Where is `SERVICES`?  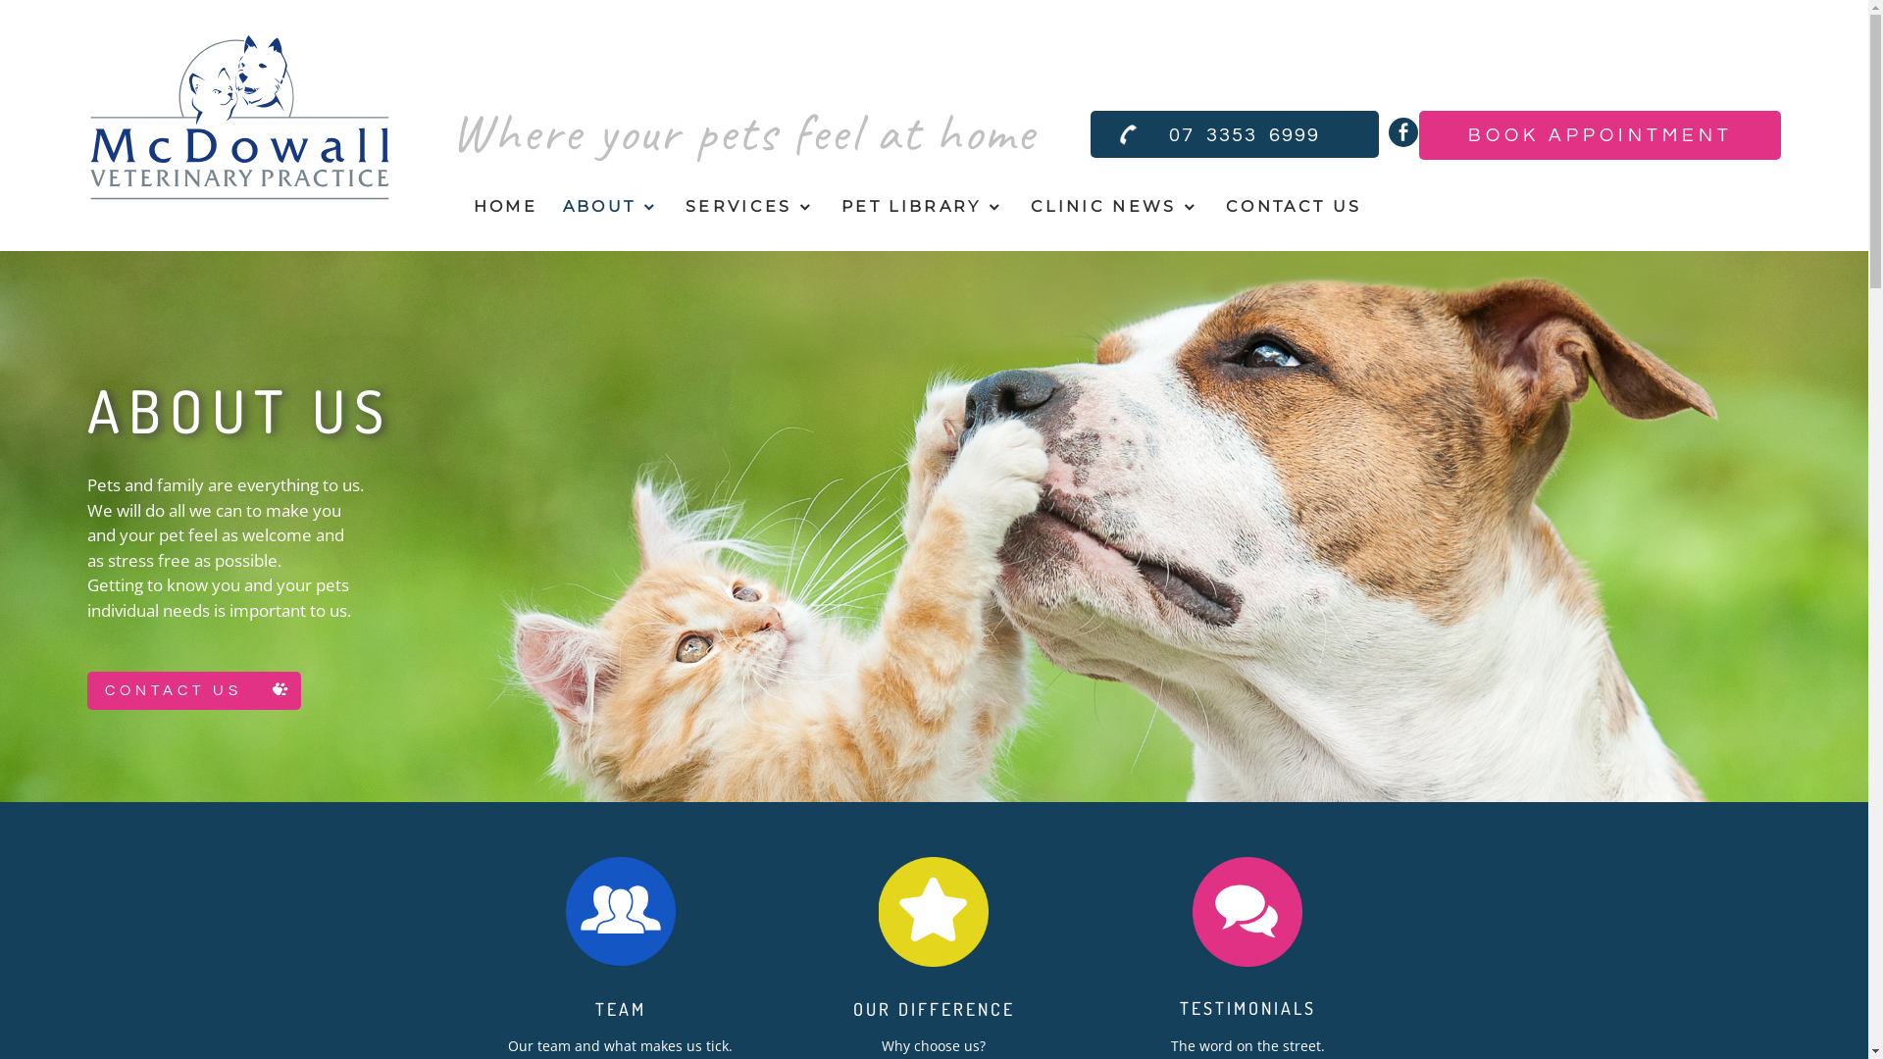 SERVICES is located at coordinates (751, 208).